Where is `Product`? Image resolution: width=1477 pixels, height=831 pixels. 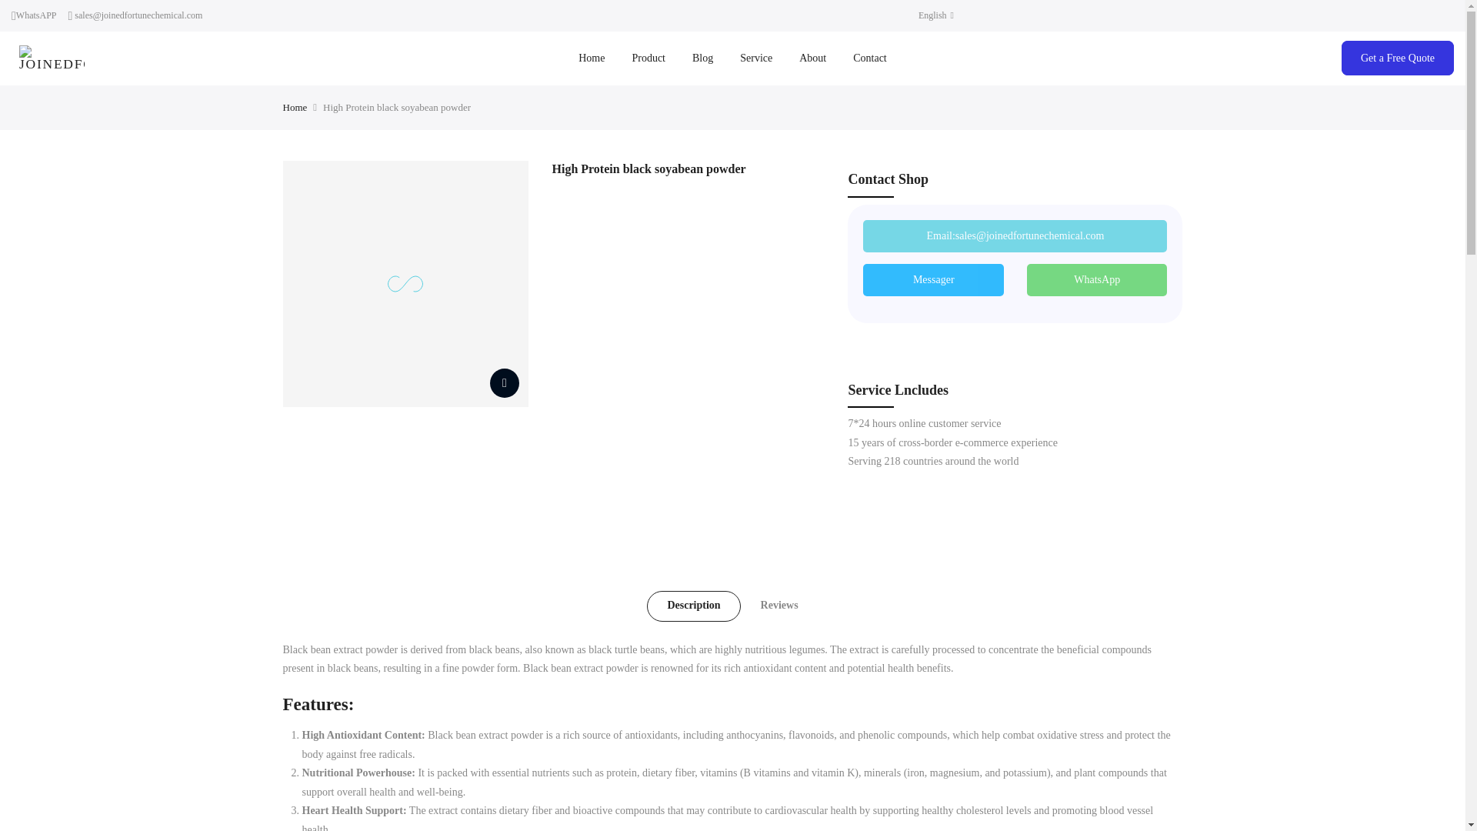 Product is located at coordinates (649, 58).